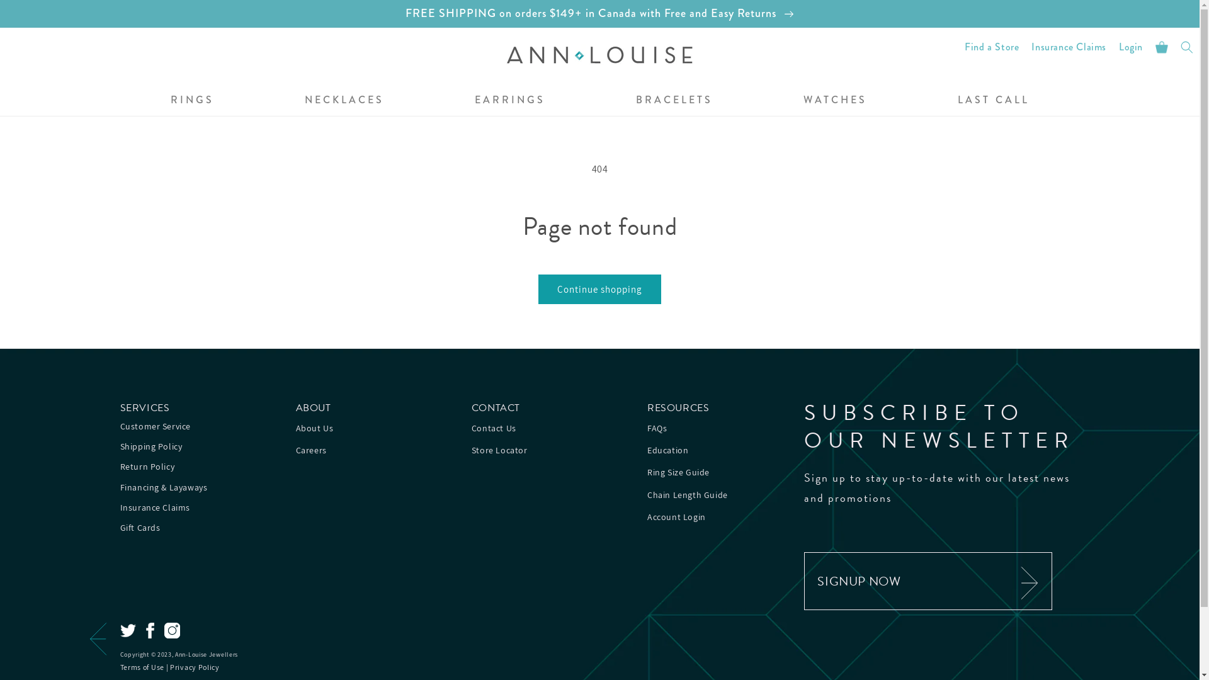 The height and width of the screenshot is (680, 1209). I want to click on WATCHES, so click(835, 101).